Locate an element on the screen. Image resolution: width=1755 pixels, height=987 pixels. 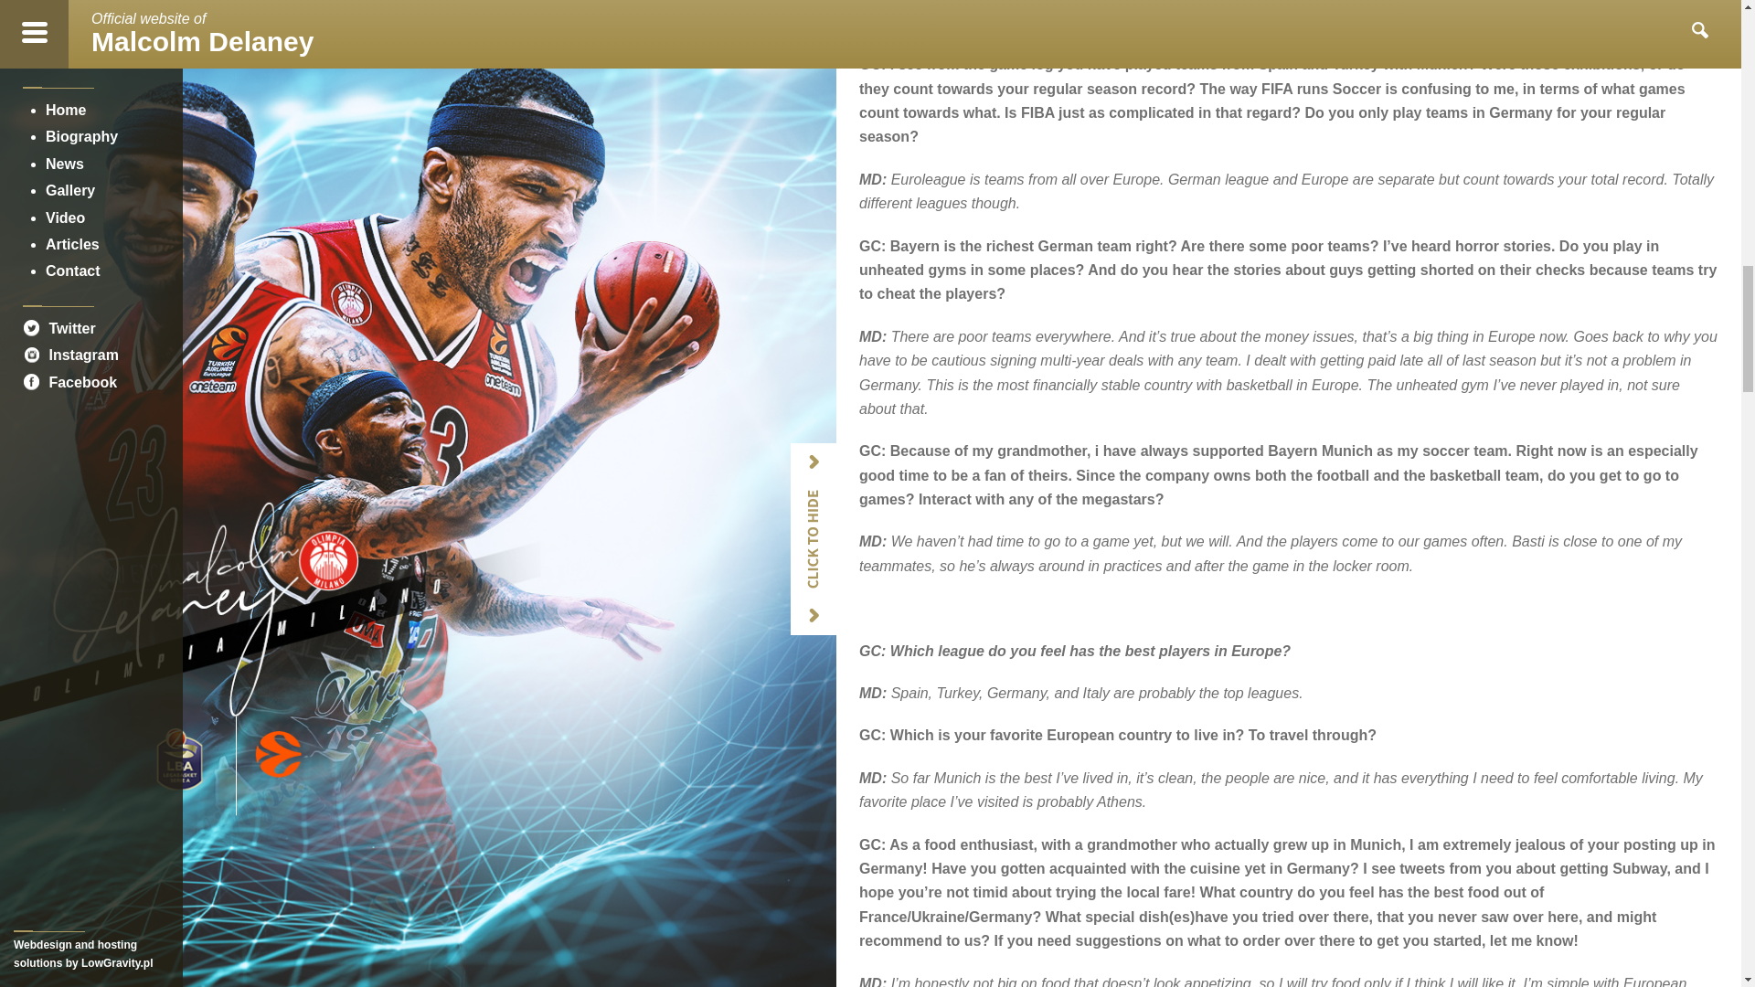
Bryce Taylor is located at coordinates (1159, 3).